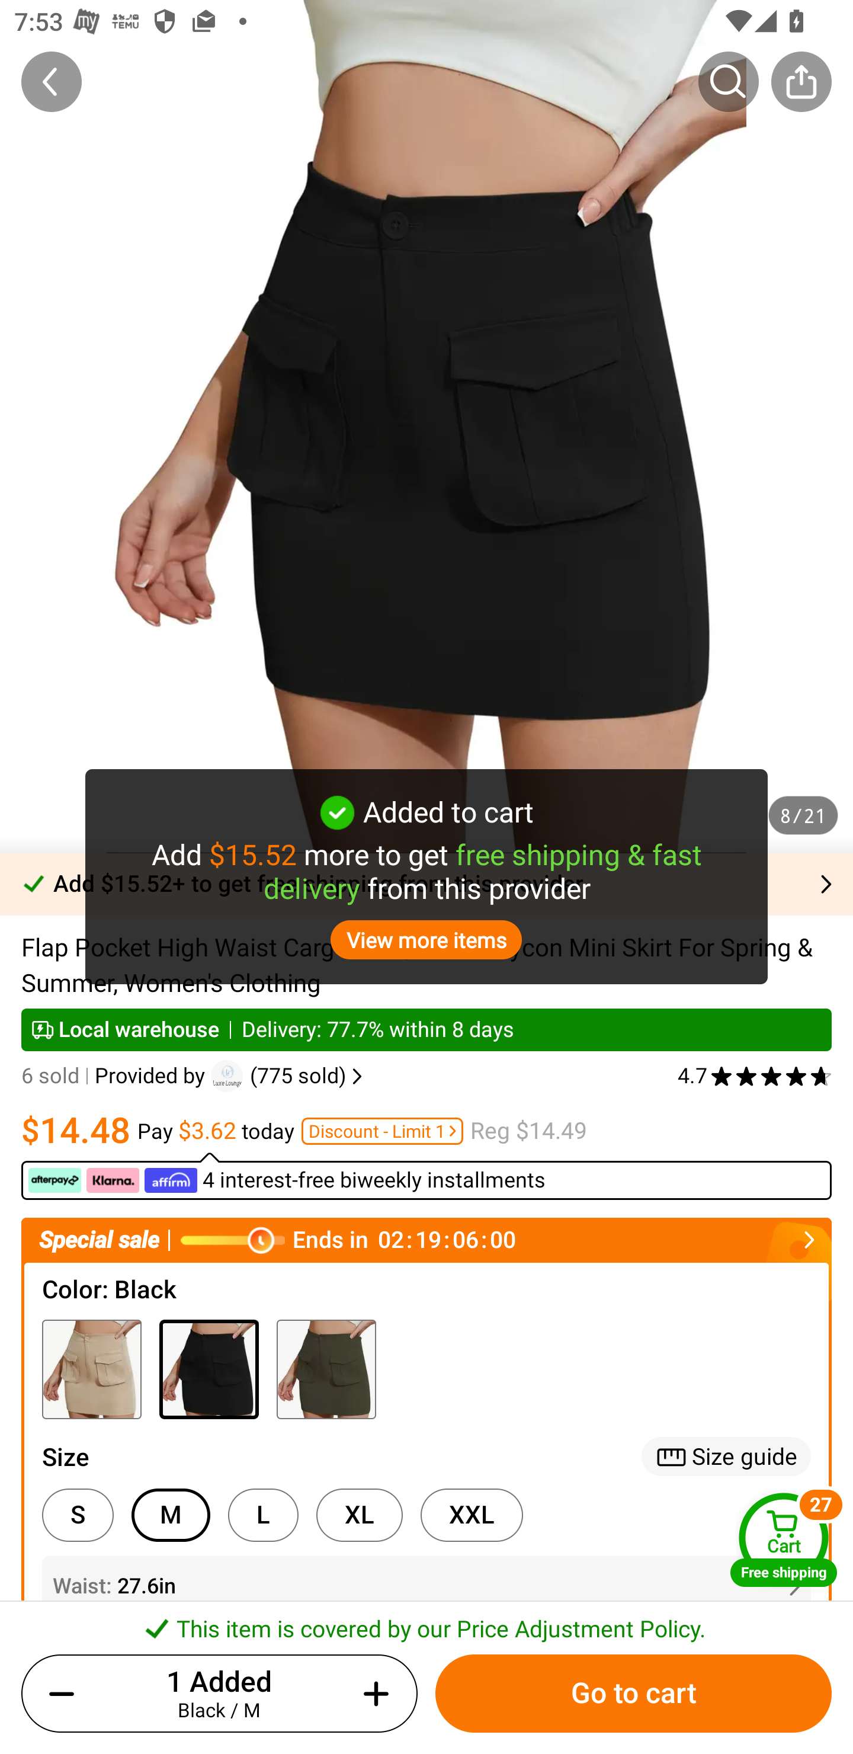 This screenshot has height=1754, width=853. Describe the element at coordinates (91, 1369) in the screenshot. I see `Khaki` at that location.